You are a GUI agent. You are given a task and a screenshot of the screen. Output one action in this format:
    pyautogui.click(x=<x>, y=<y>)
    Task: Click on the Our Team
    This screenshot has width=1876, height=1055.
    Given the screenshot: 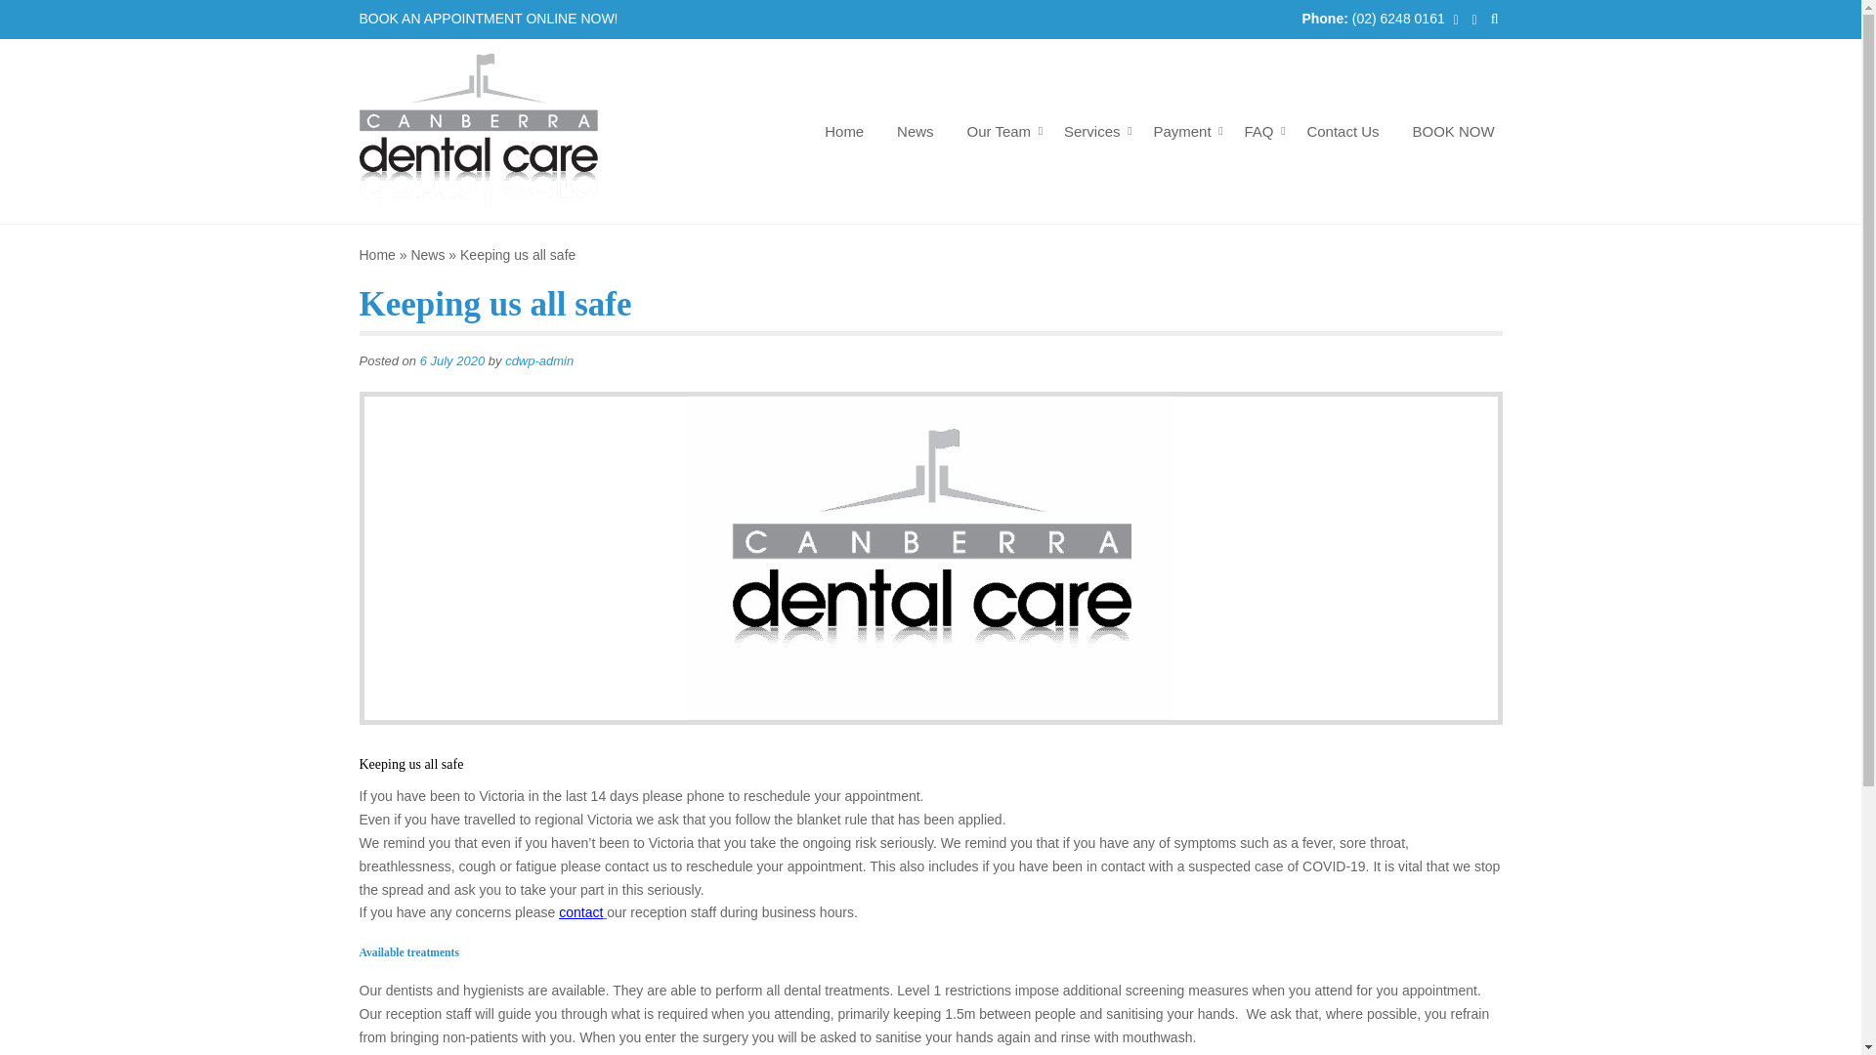 What is the action you would take?
    pyautogui.click(x=1000, y=131)
    